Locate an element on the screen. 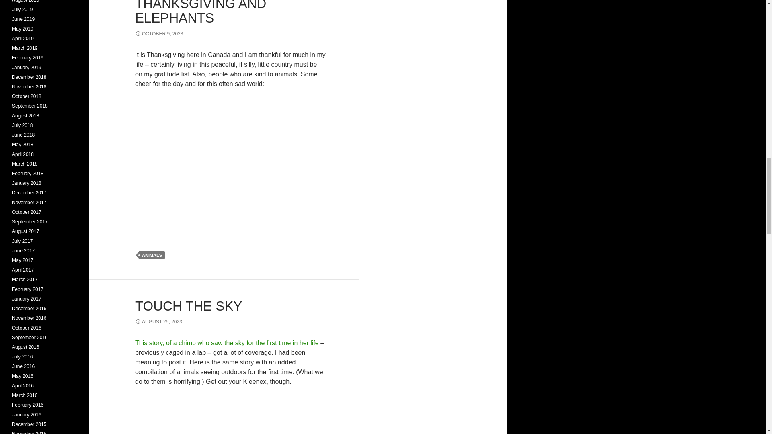 The height and width of the screenshot is (434, 772). THANKSGIVING AND ELEPHANTS is located at coordinates (201, 12).